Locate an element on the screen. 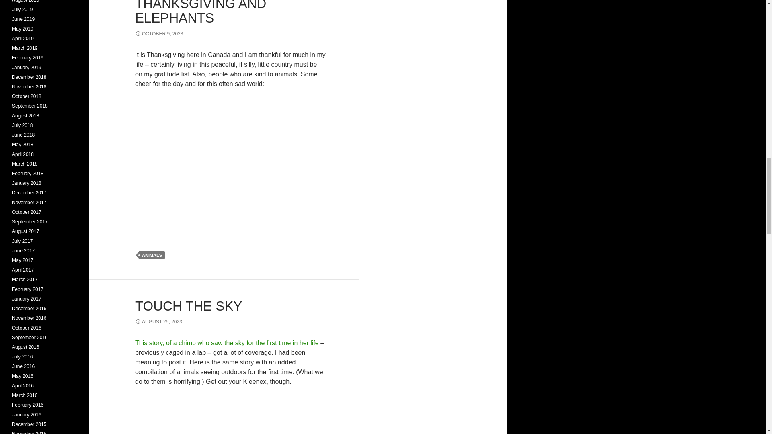 The height and width of the screenshot is (434, 772). THANKSGIVING AND ELEPHANTS is located at coordinates (201, 12).